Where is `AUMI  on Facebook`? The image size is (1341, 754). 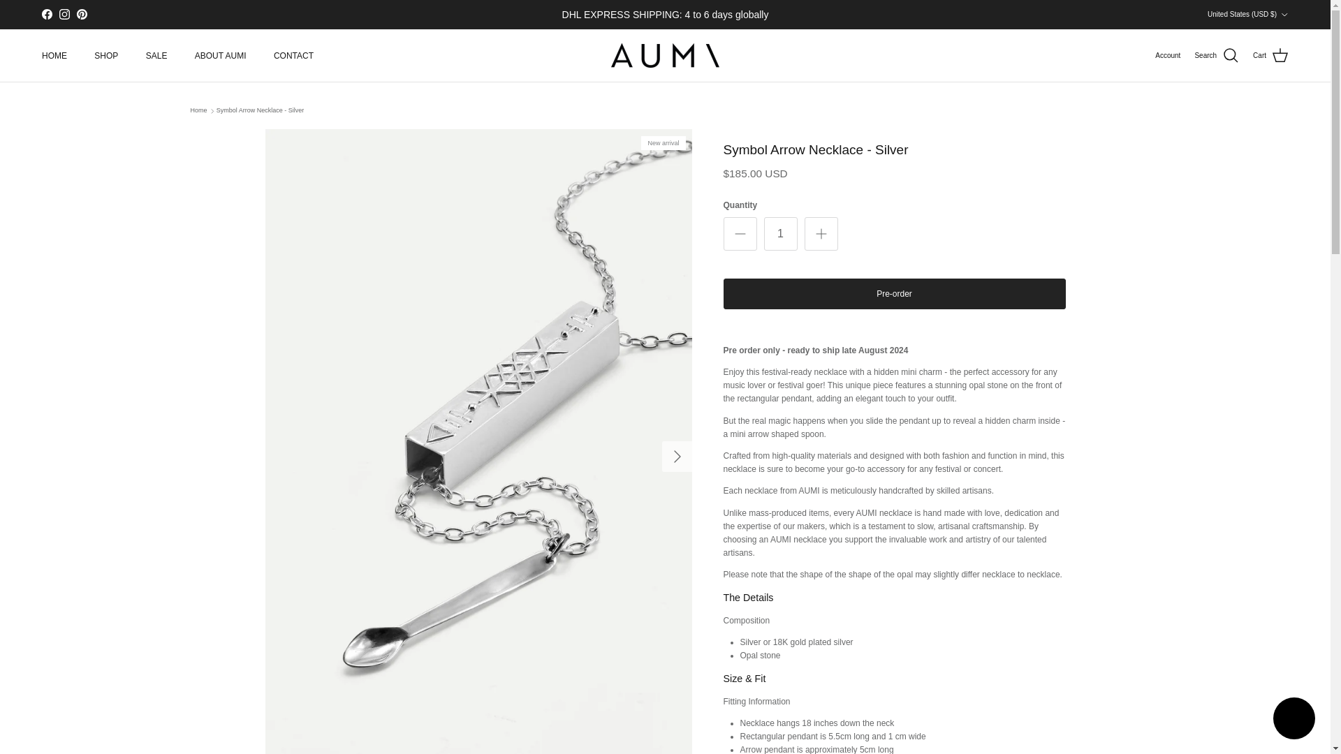 AUMI  on Facebook is located at coordinates (46, 14).